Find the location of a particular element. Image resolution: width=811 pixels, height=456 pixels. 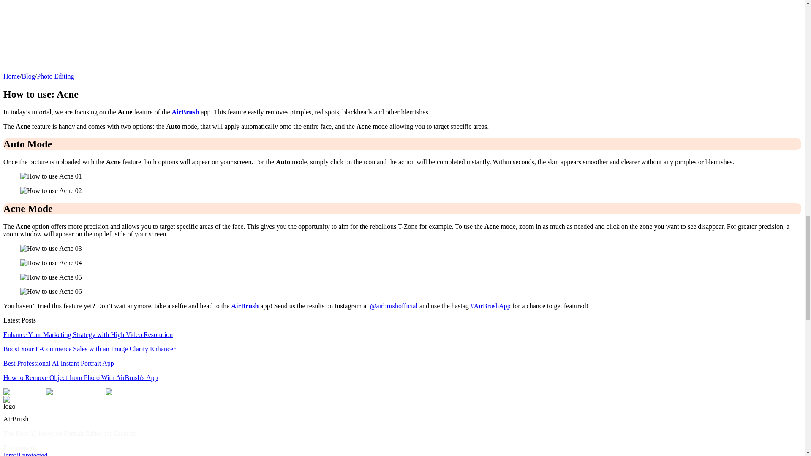

AirBrush is located at coordinates (186, 111).